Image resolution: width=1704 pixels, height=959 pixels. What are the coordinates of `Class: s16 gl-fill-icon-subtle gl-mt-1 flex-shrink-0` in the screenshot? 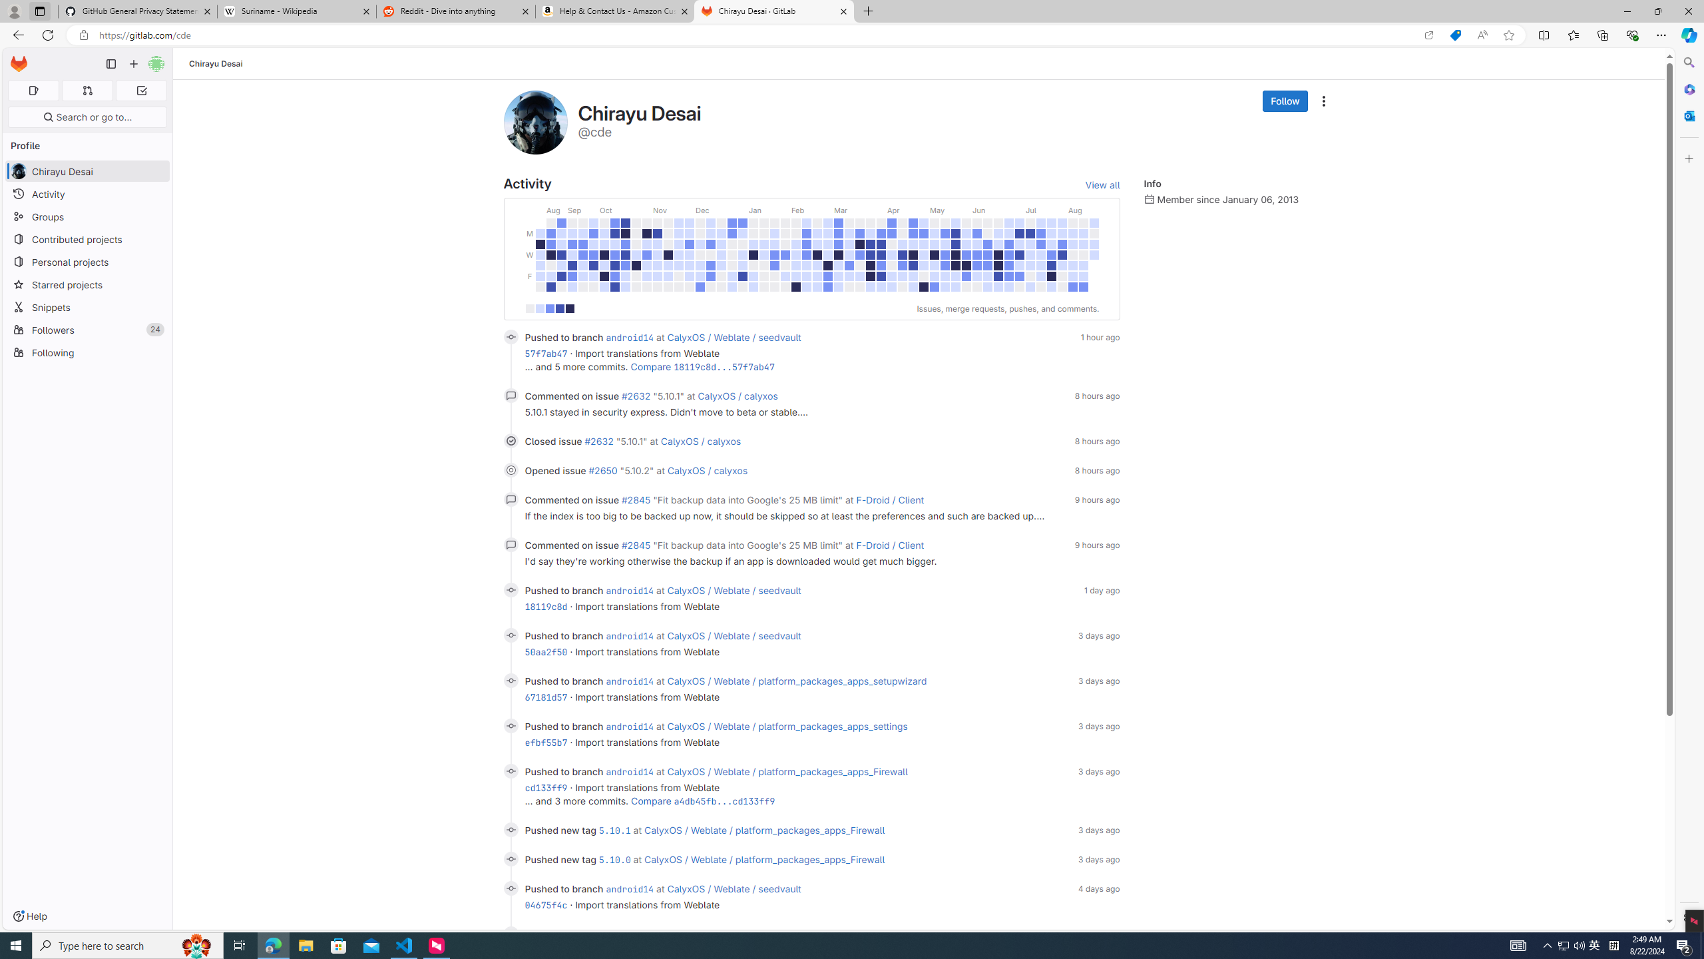 It's located at (1149, 198).